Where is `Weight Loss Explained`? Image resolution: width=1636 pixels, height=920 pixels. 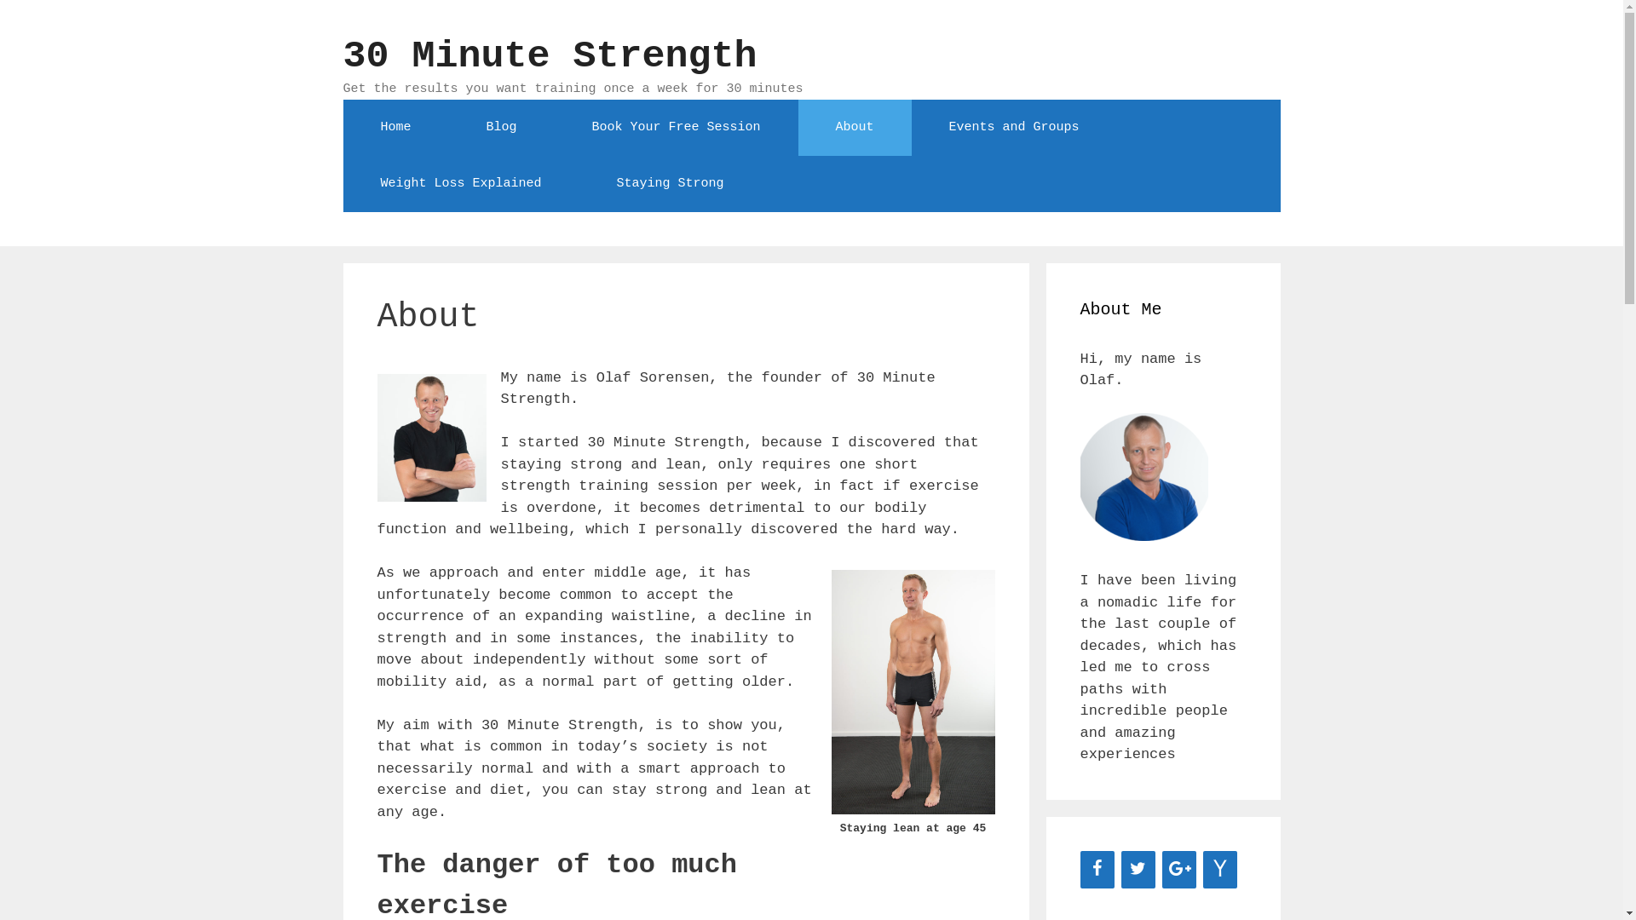 Weight Loss Explained is located at coordinates (460, 183).